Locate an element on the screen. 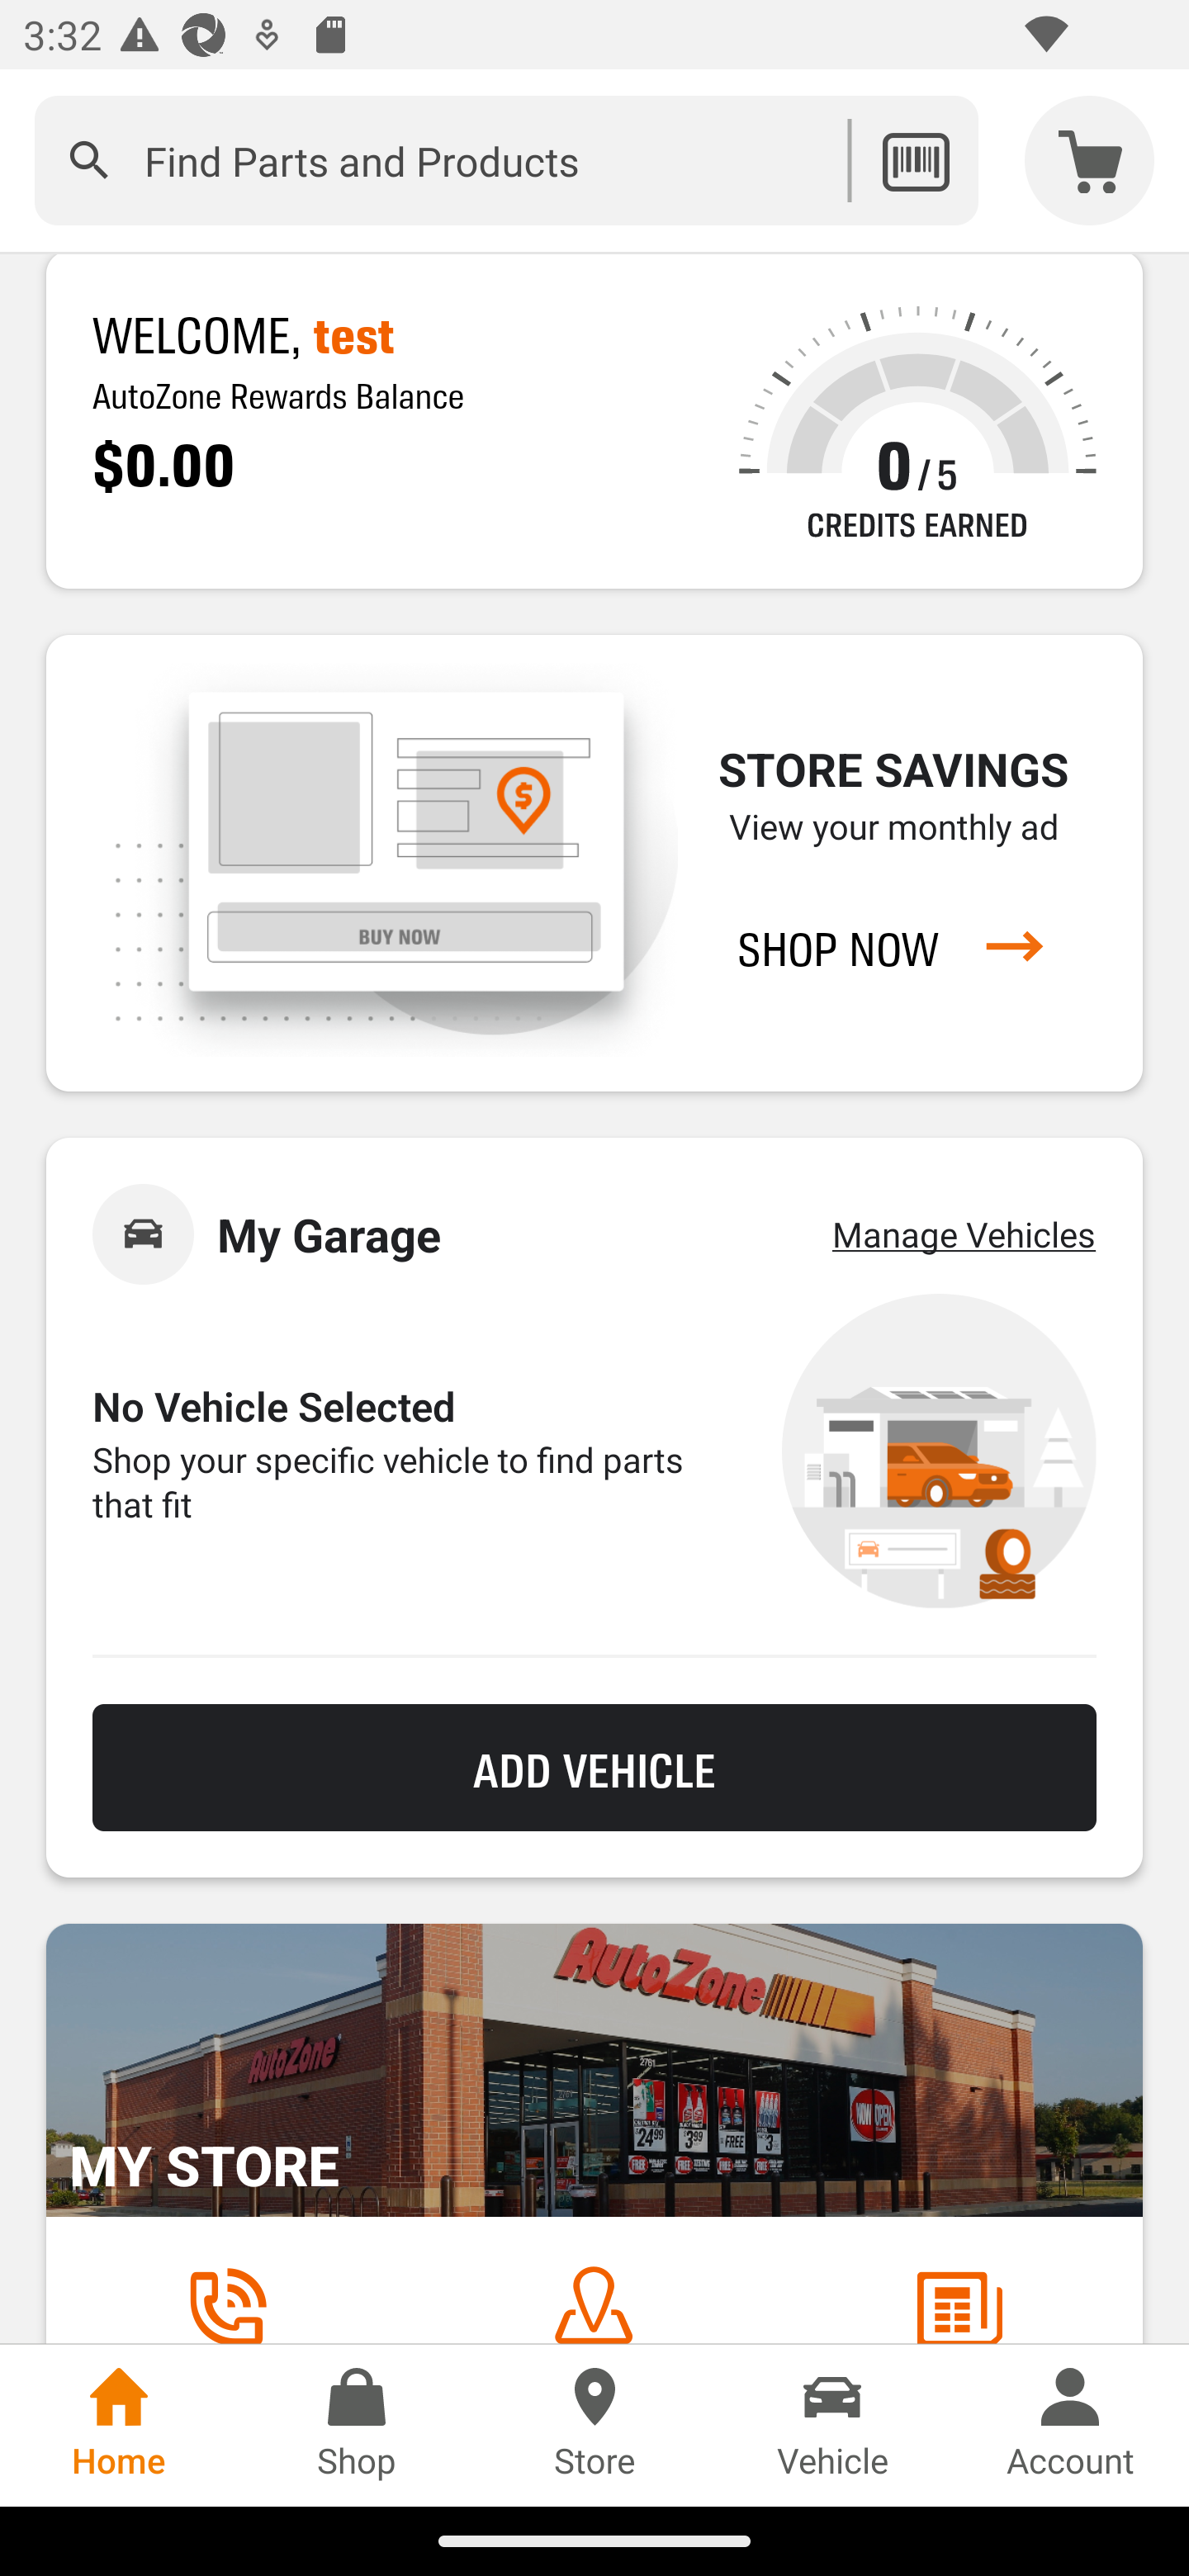 This screenshot has width=1189, height=2576. ADD VEHICLE is located at coordinates (594, 1769).